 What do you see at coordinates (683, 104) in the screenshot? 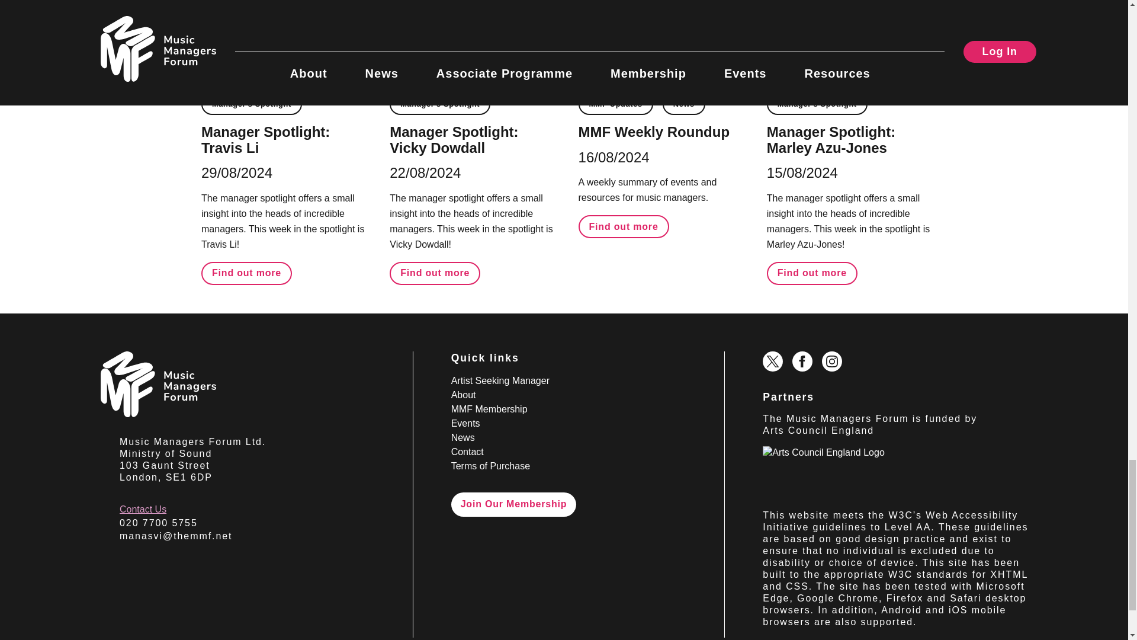
I see `News` at bounding box center [683, 104].